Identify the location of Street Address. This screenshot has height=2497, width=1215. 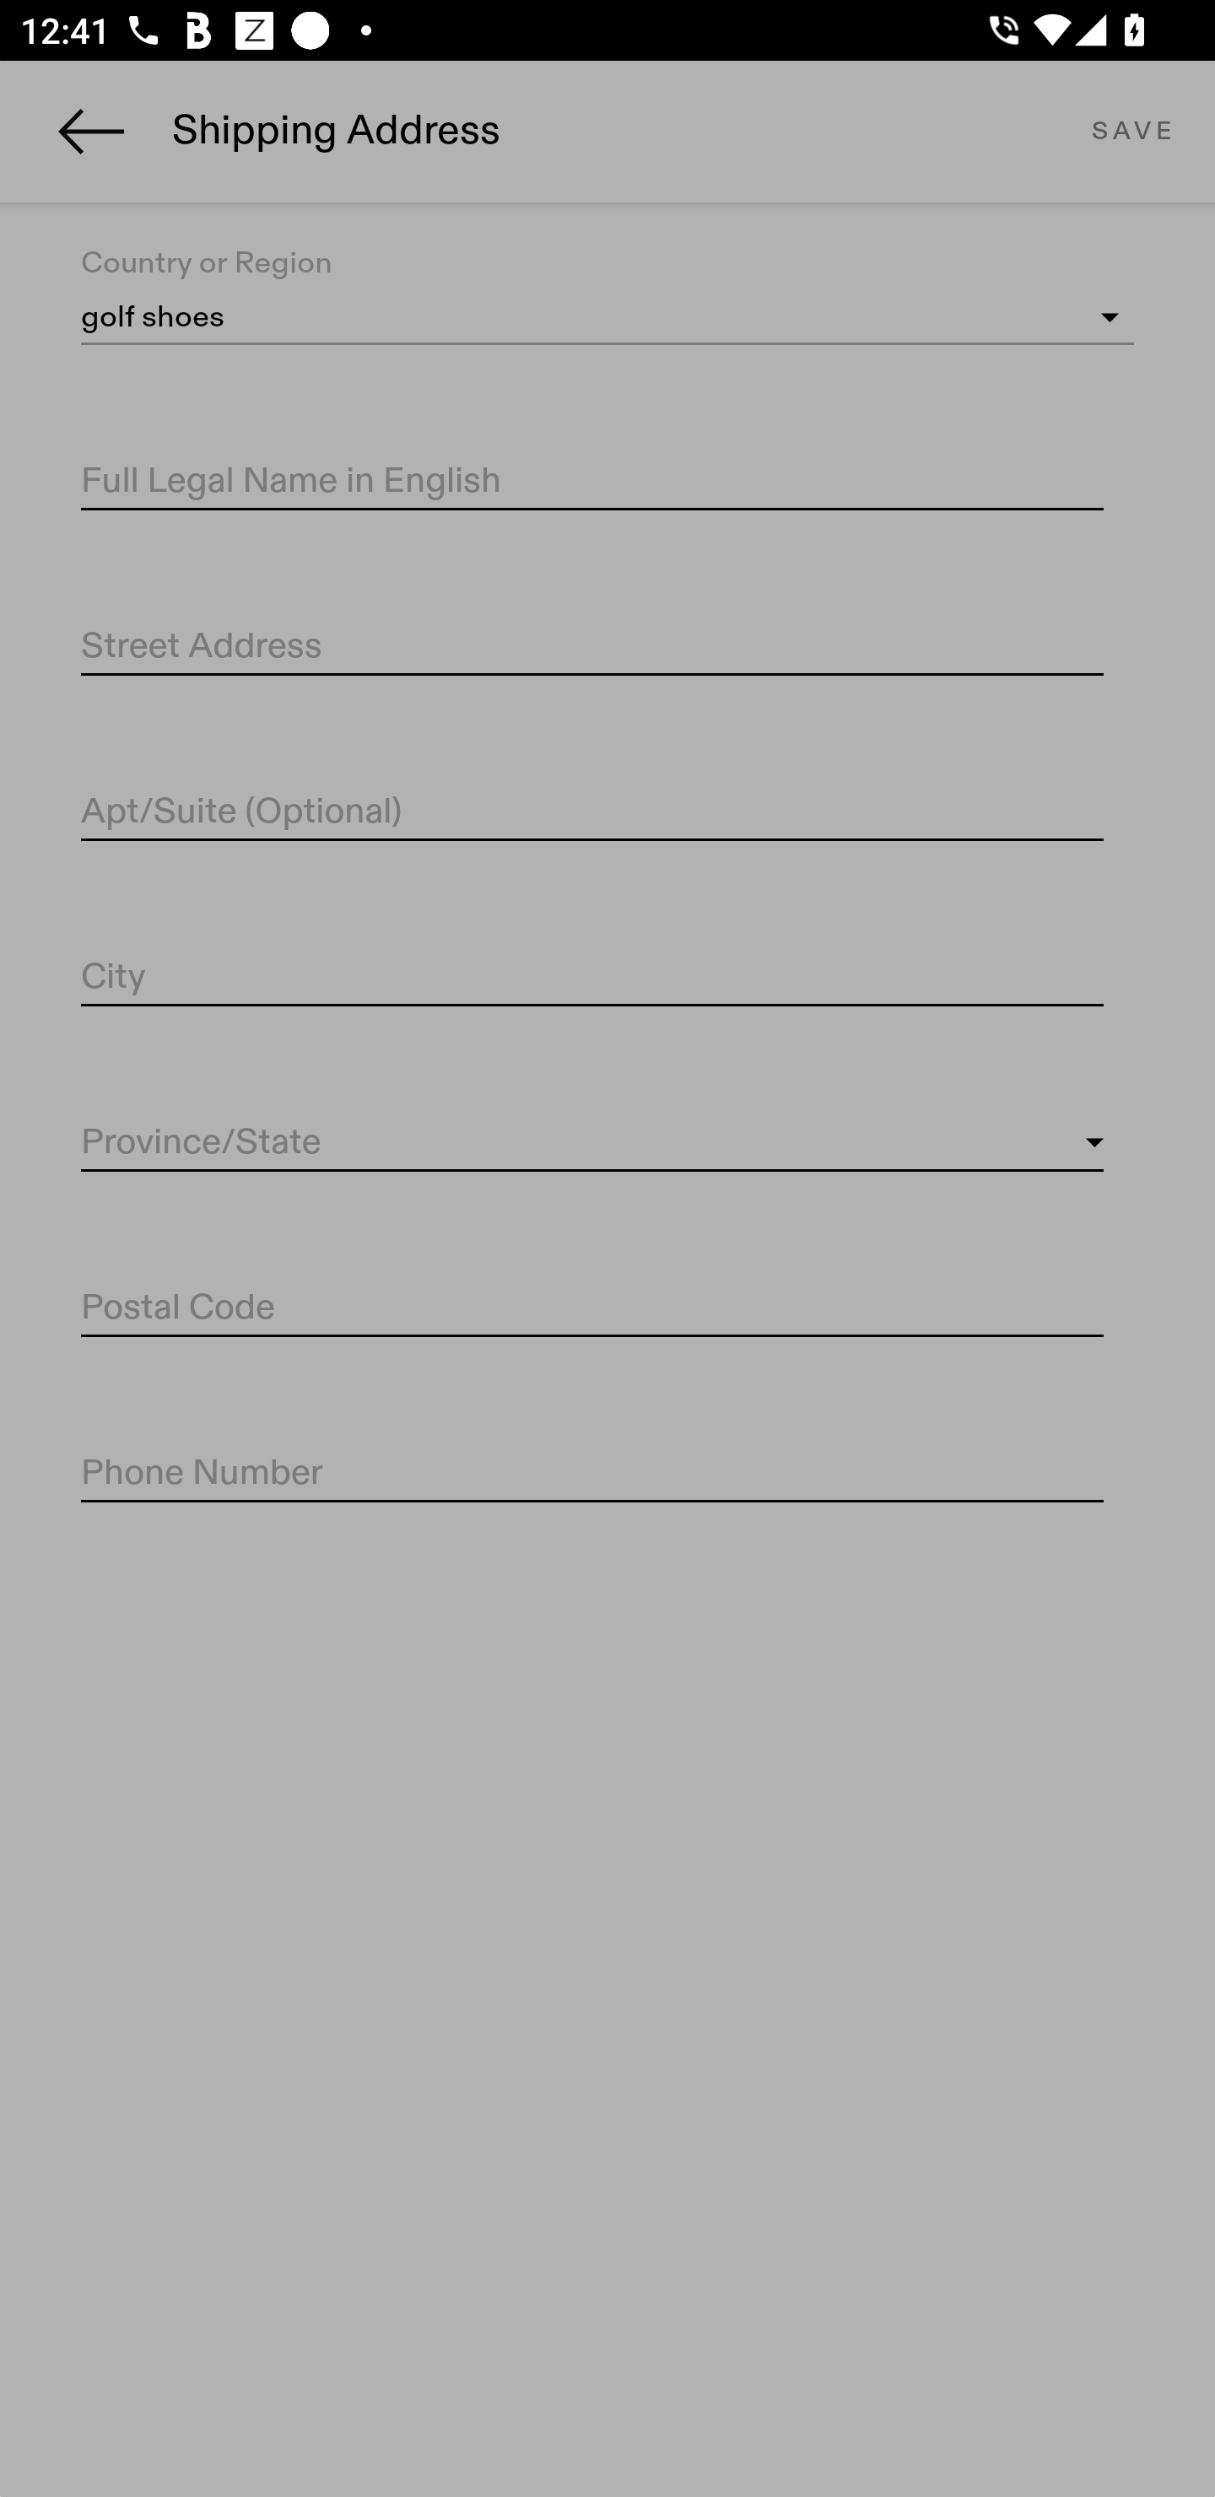
(592, 648).